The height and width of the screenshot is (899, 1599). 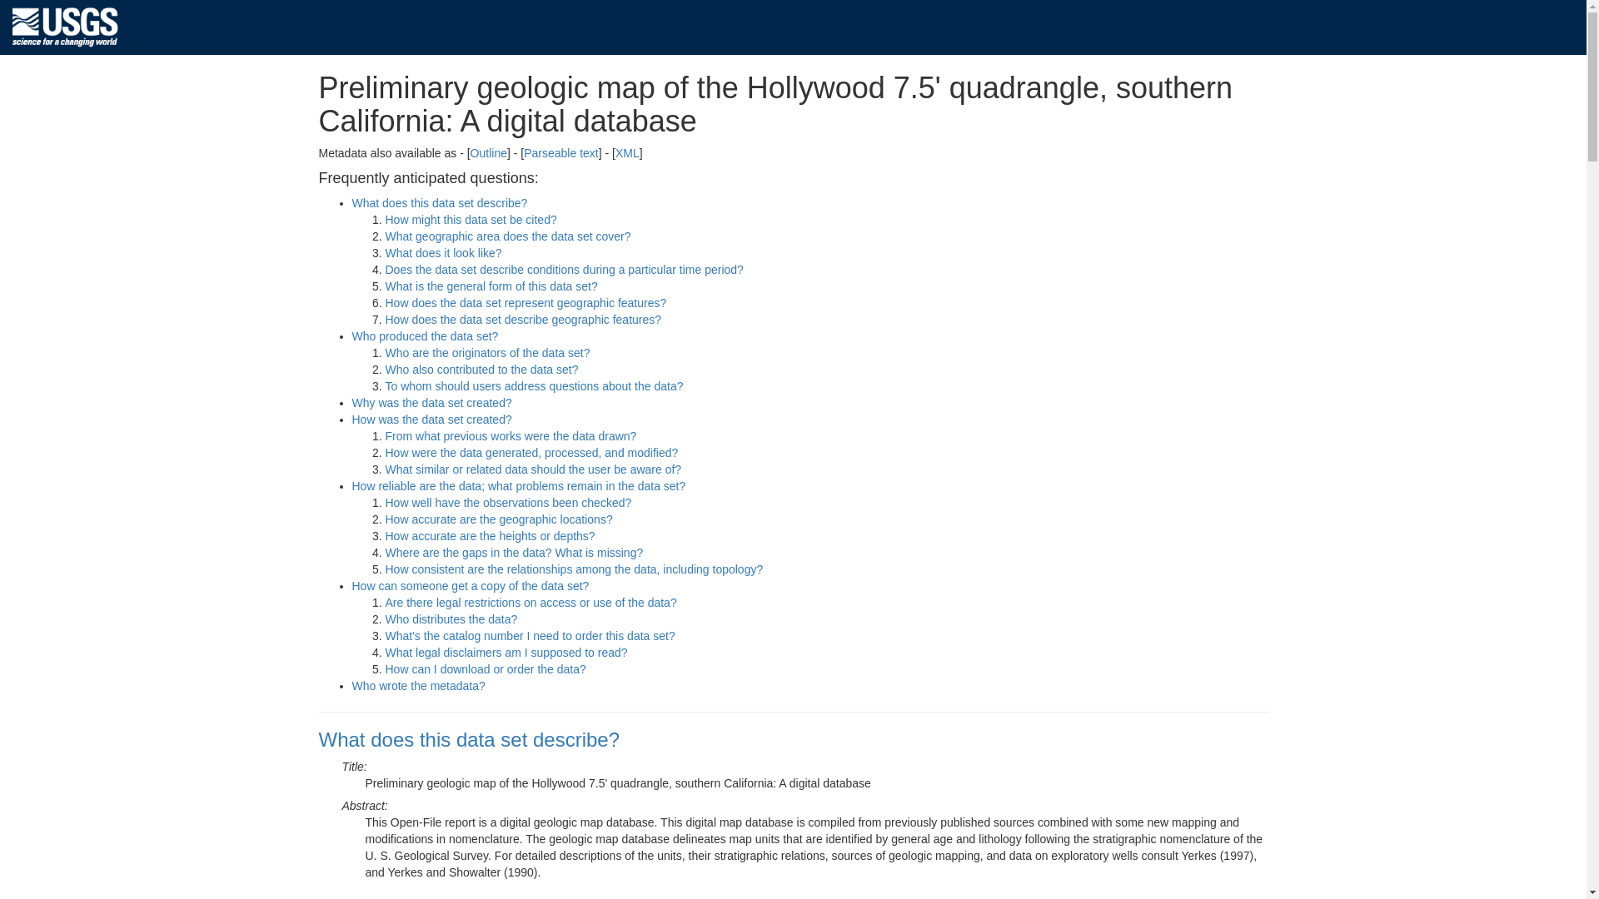 What do you see at coordinates (425, 336) in the screenshot?
I see `Who produced the data set?` at bounding box center [425, 336].